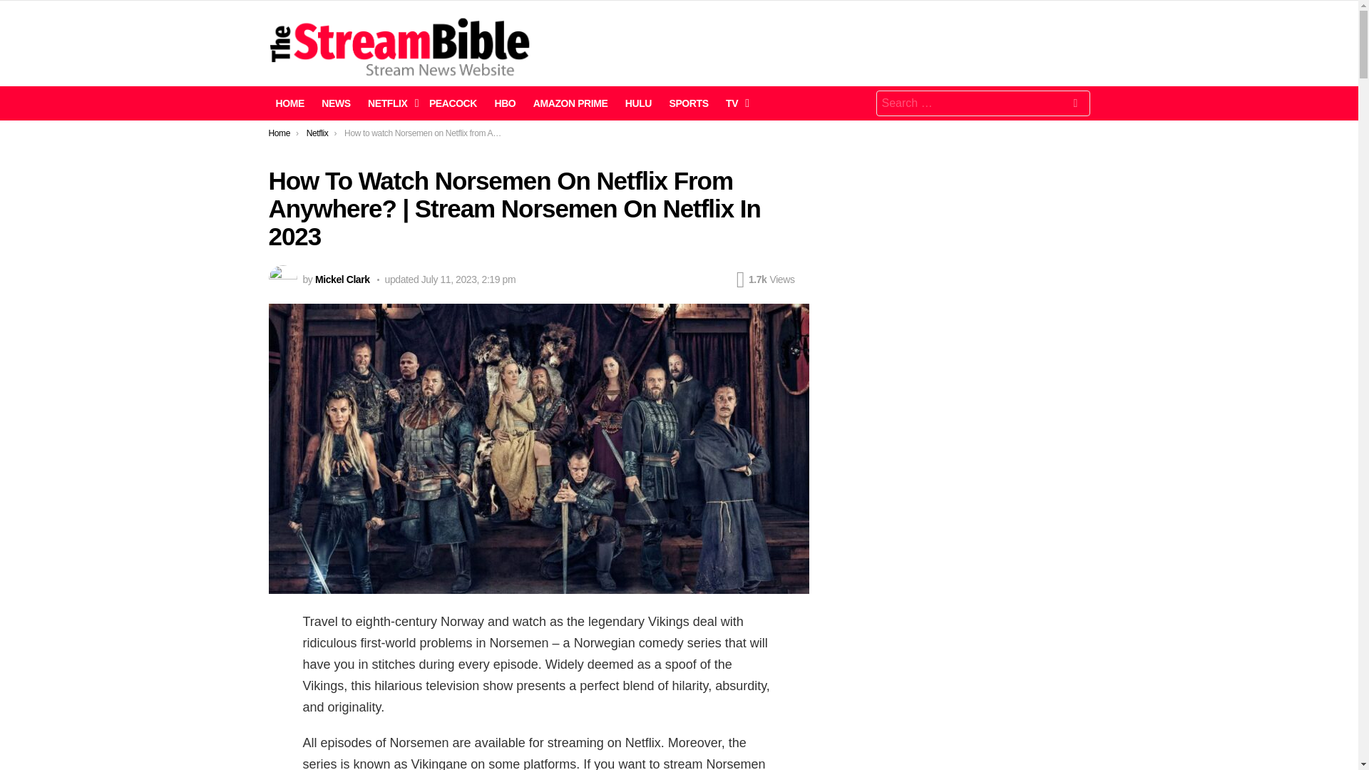 Image resolution: width=1369 pixels, height=770 pixels. Describe the element at coordinates (342, 279) in the screenshot. I see `Mickel Clark` at that location.